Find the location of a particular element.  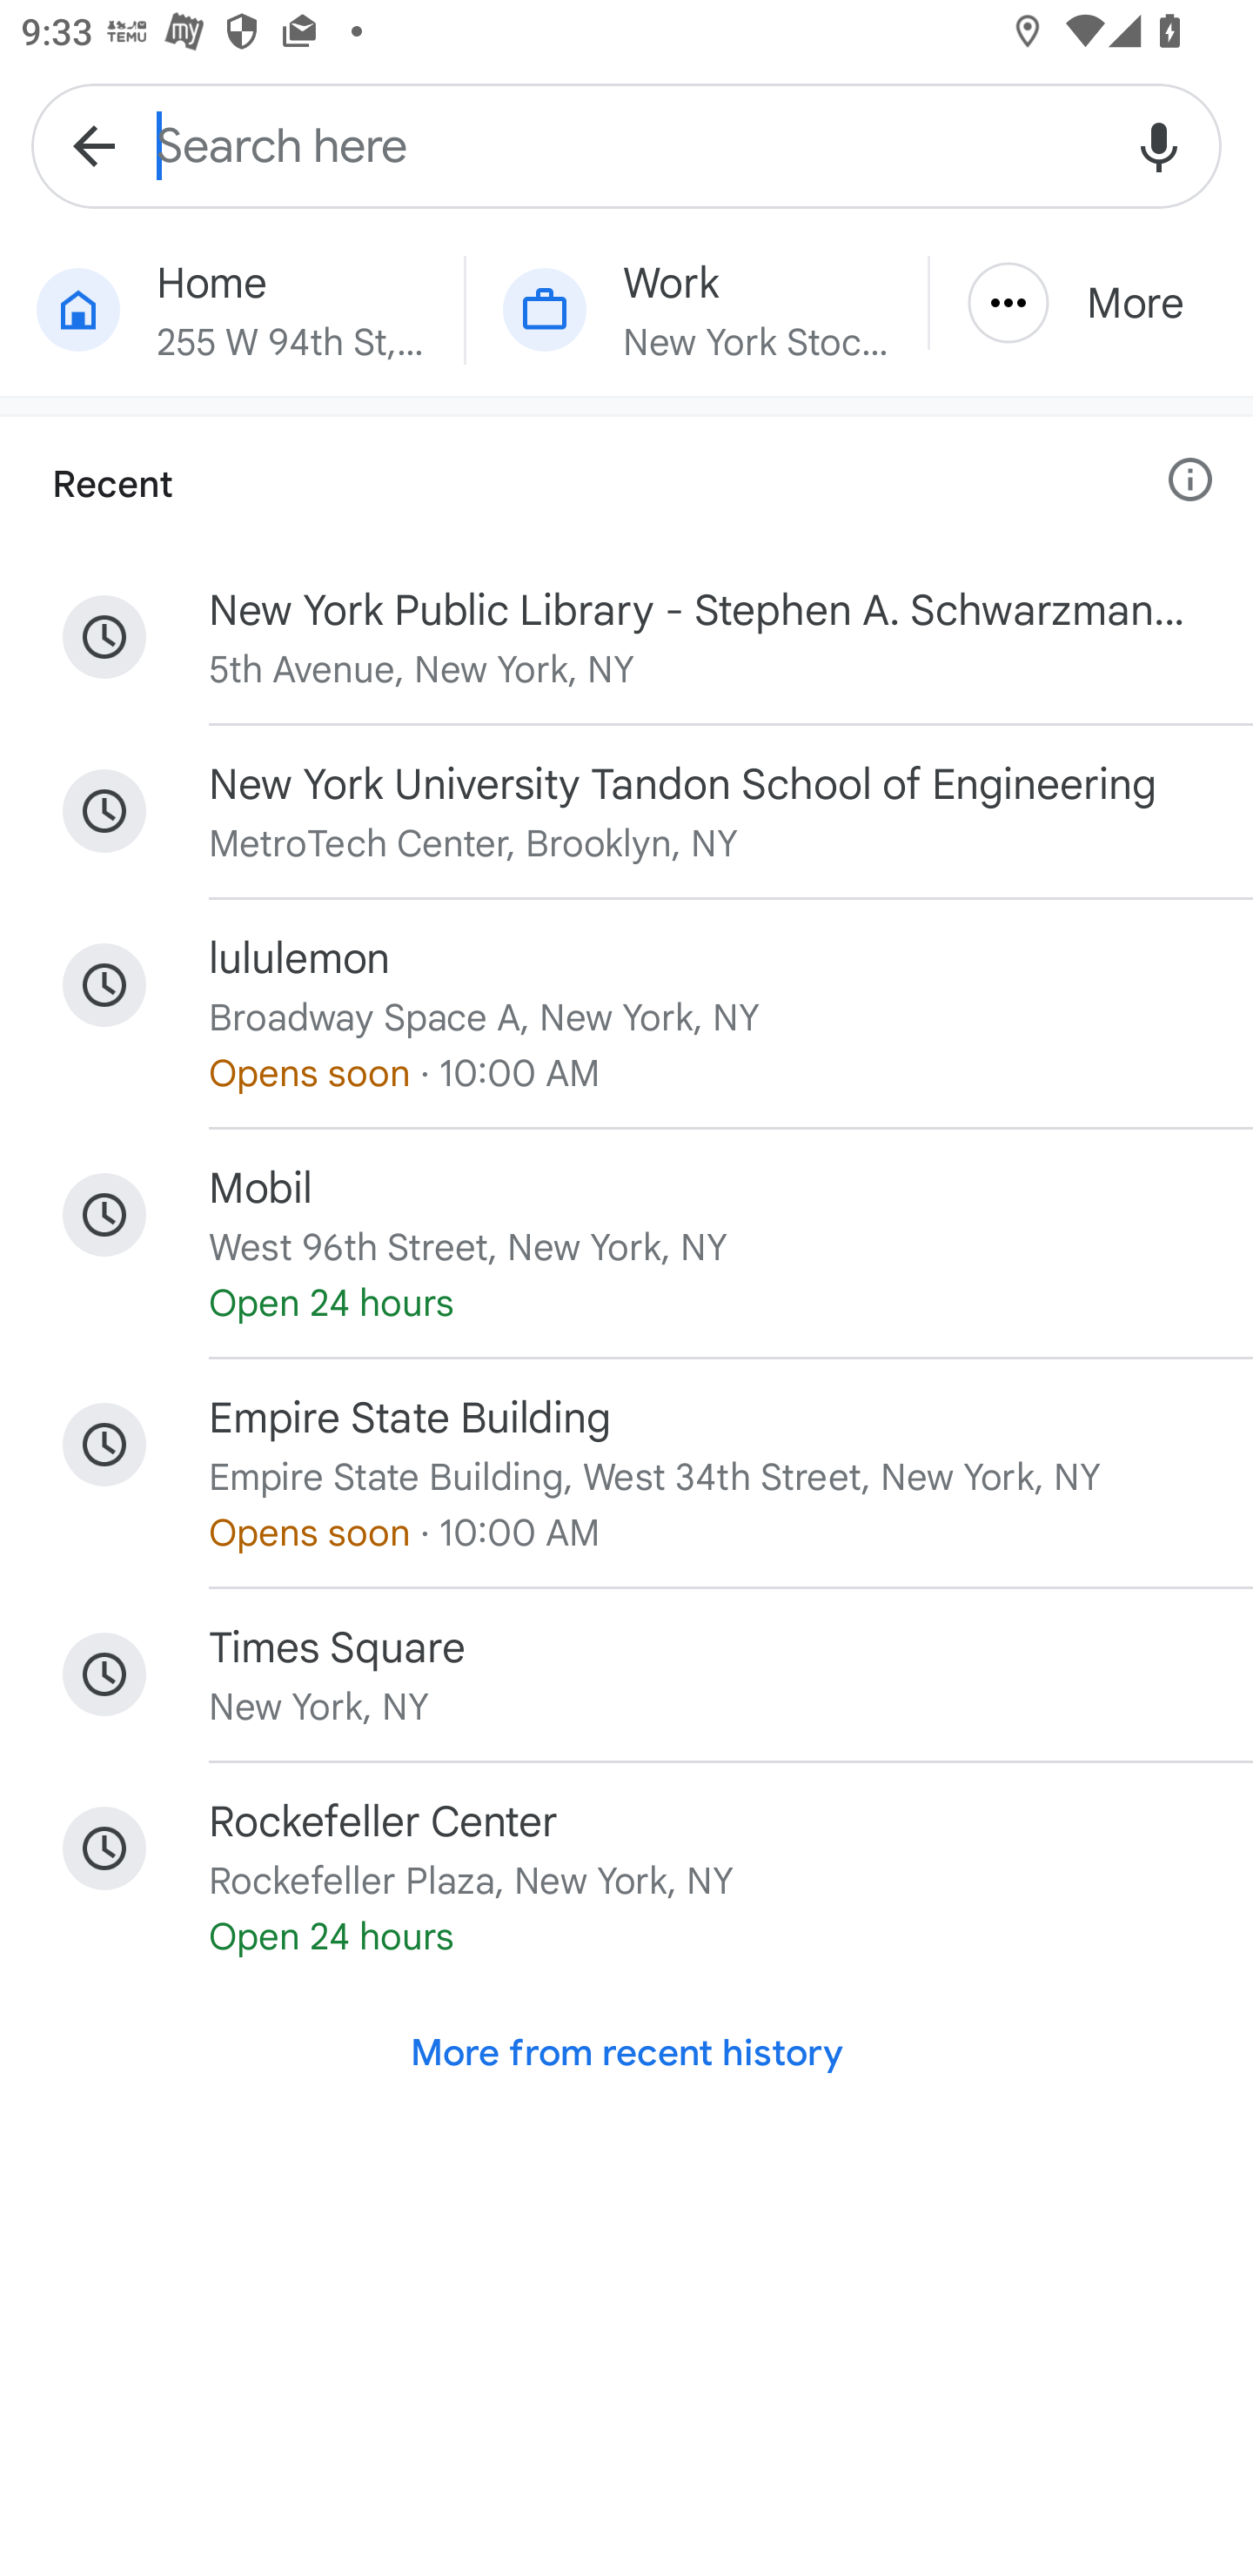

Voice search is located at coordinates (1159, 144).